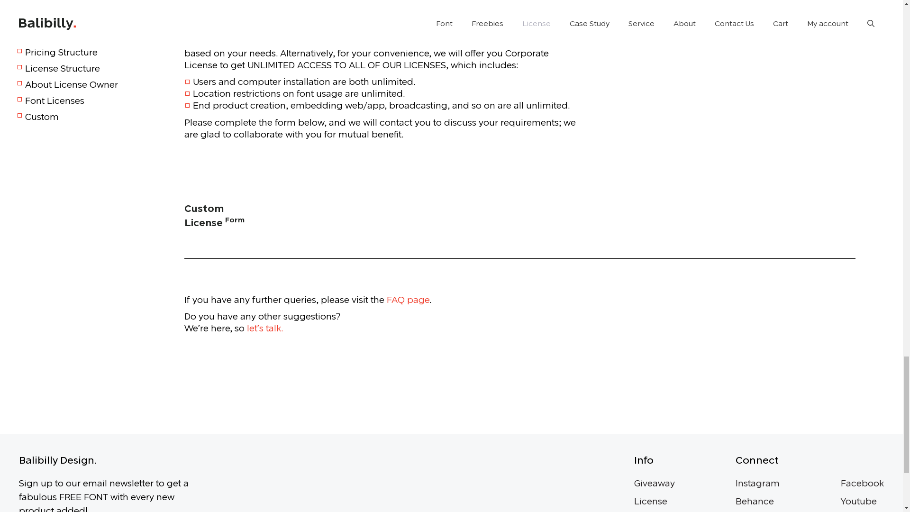  What do you see at coordinates (196, 185) in the screenshot?
I see `Corporate License Form` at bounding box center [196, 185].